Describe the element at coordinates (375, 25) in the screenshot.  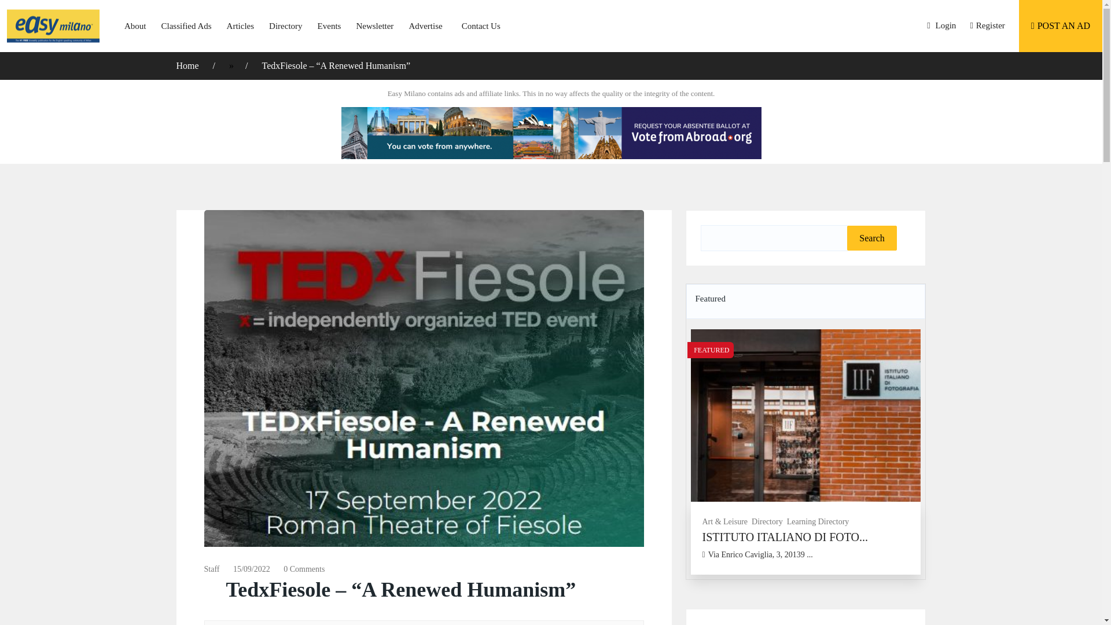
I see `Newsletter` at that location.